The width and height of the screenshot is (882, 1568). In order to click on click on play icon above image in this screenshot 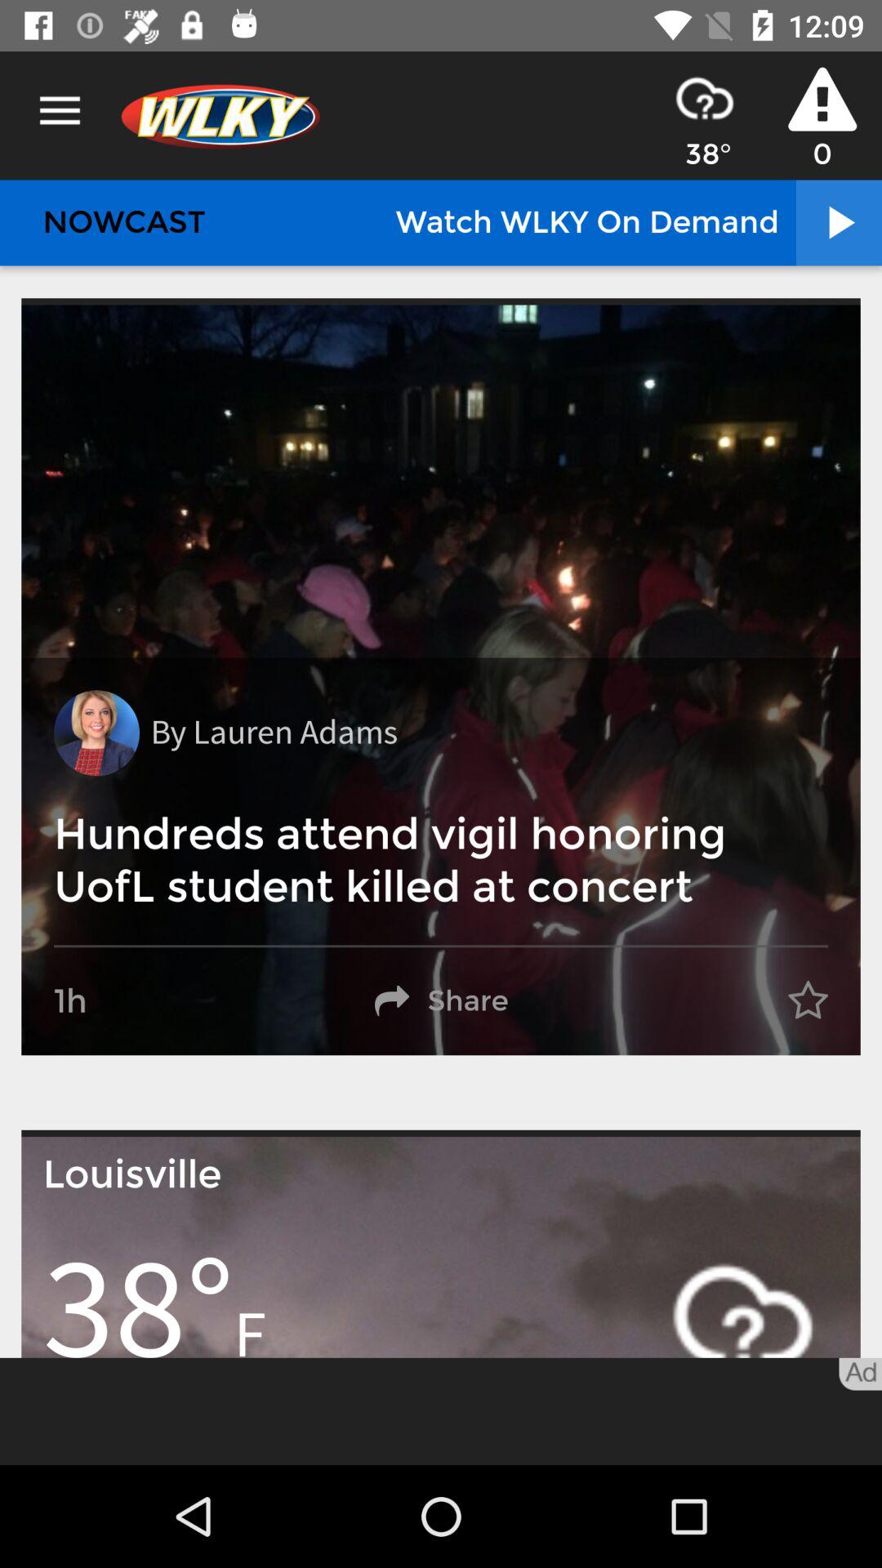, I will do `click(838, 222)`.